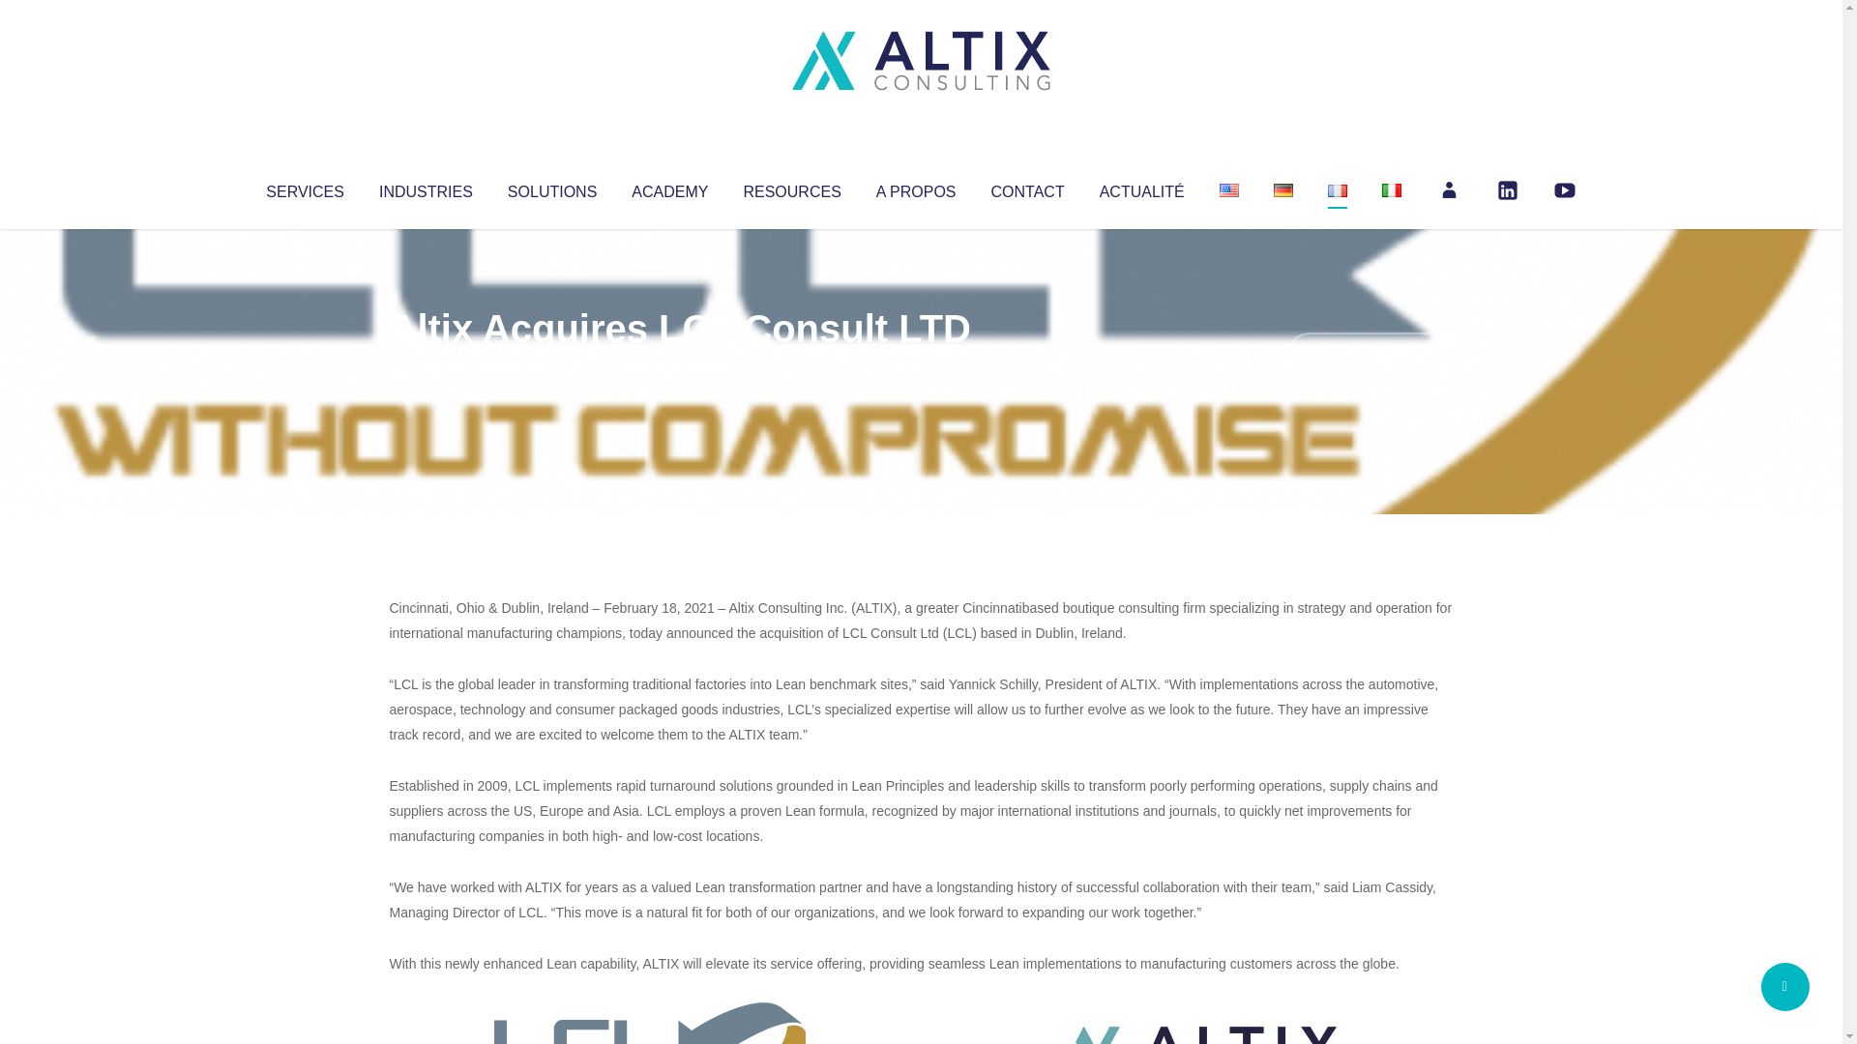 This screenshot has width=1857, height=1044. Describe the element at coordinates (669, 188) in the screenshot. I see `ACADEMY` at that location.